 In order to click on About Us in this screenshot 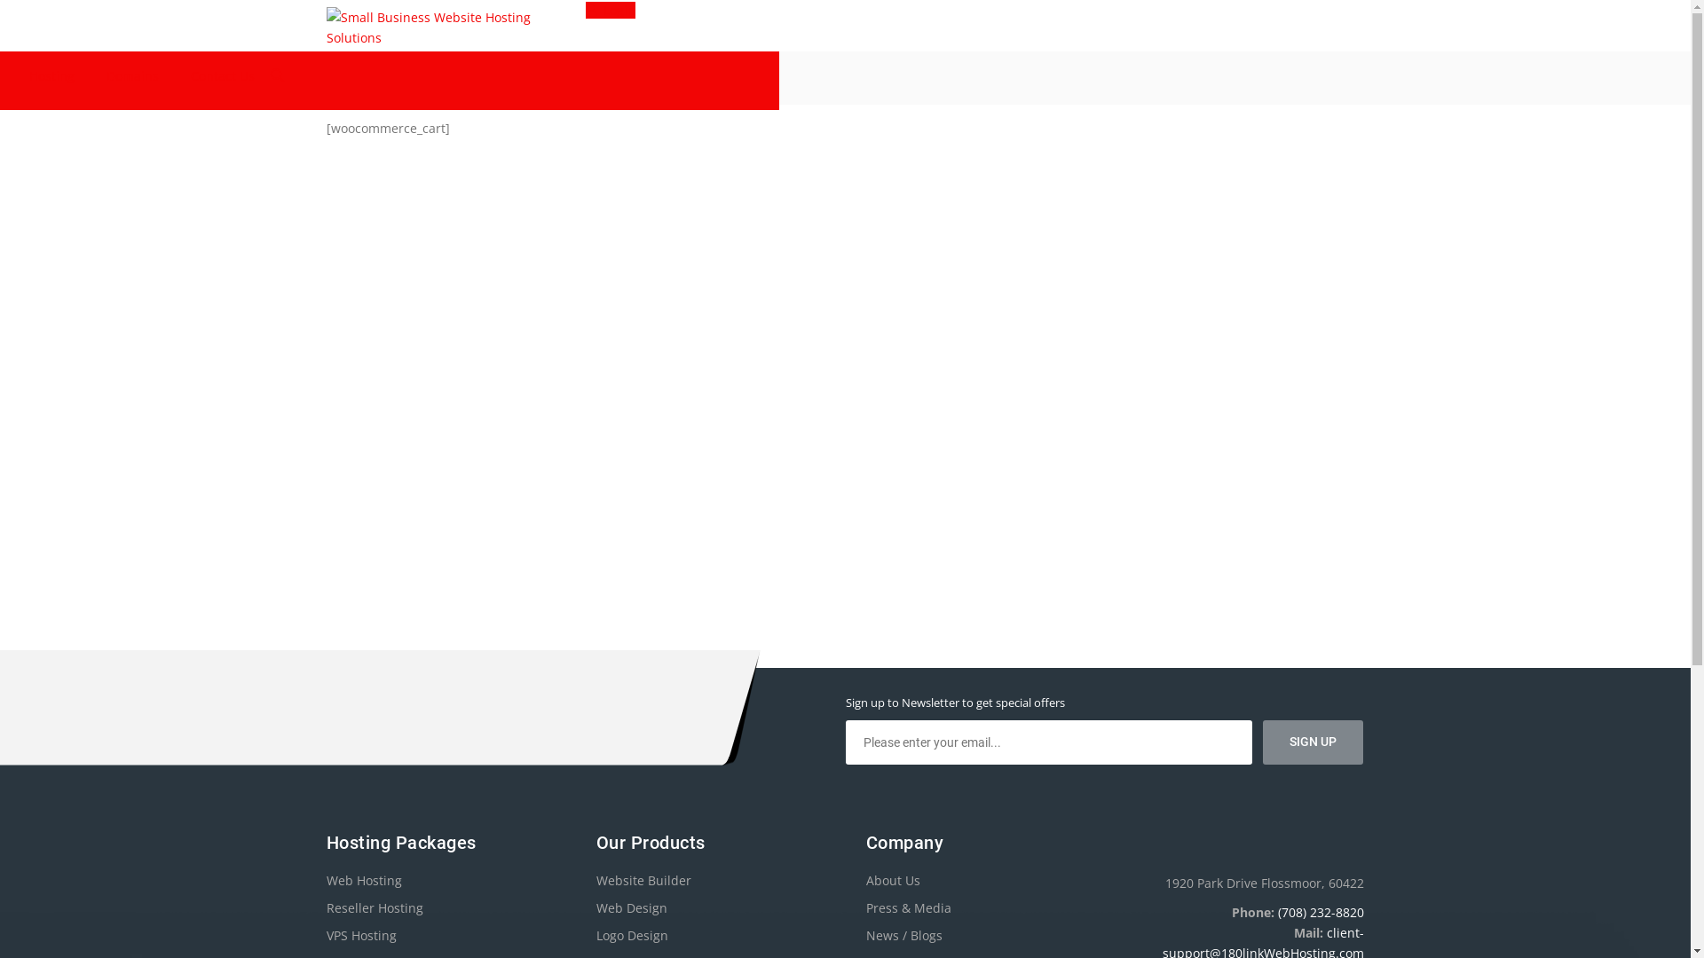, I will do `click(893, 880)`.